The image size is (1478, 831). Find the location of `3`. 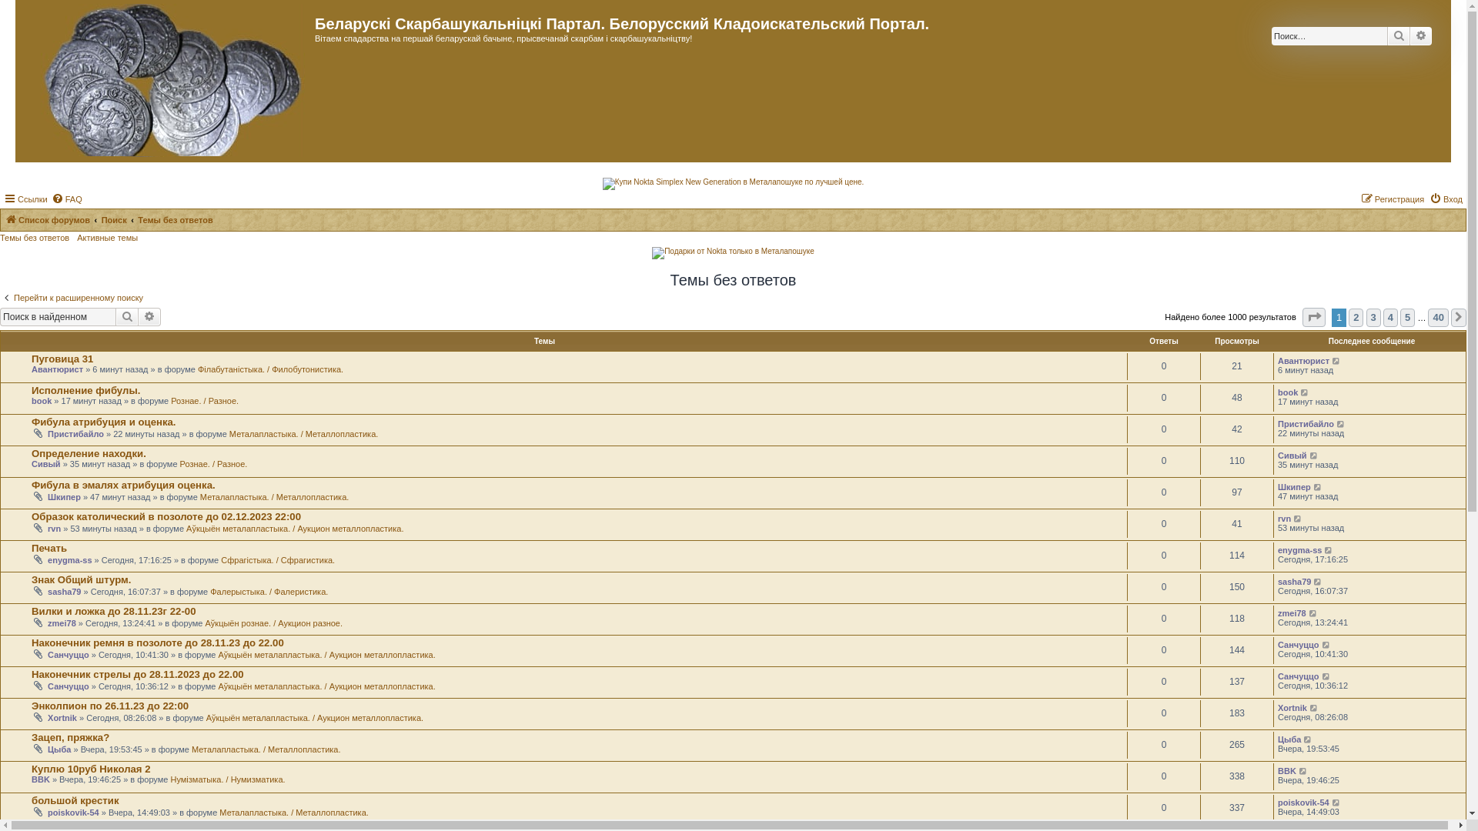

3 is located at coordinates (1373, 318).